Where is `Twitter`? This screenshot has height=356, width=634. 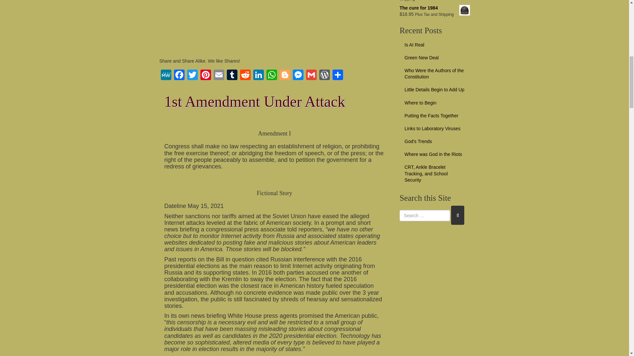 Twitter is located at coordinates (192, 75).